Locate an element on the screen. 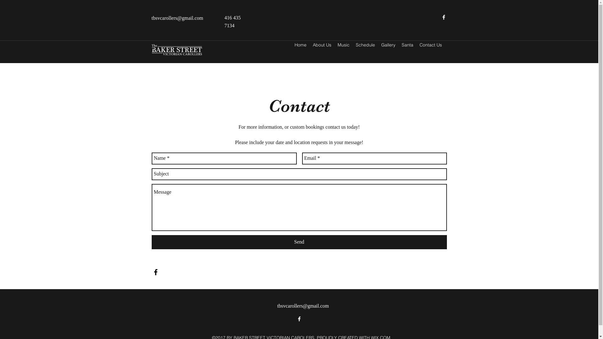 The height and width of the screenshot is (339, 603). About Us is located at coordinates (322, 45).